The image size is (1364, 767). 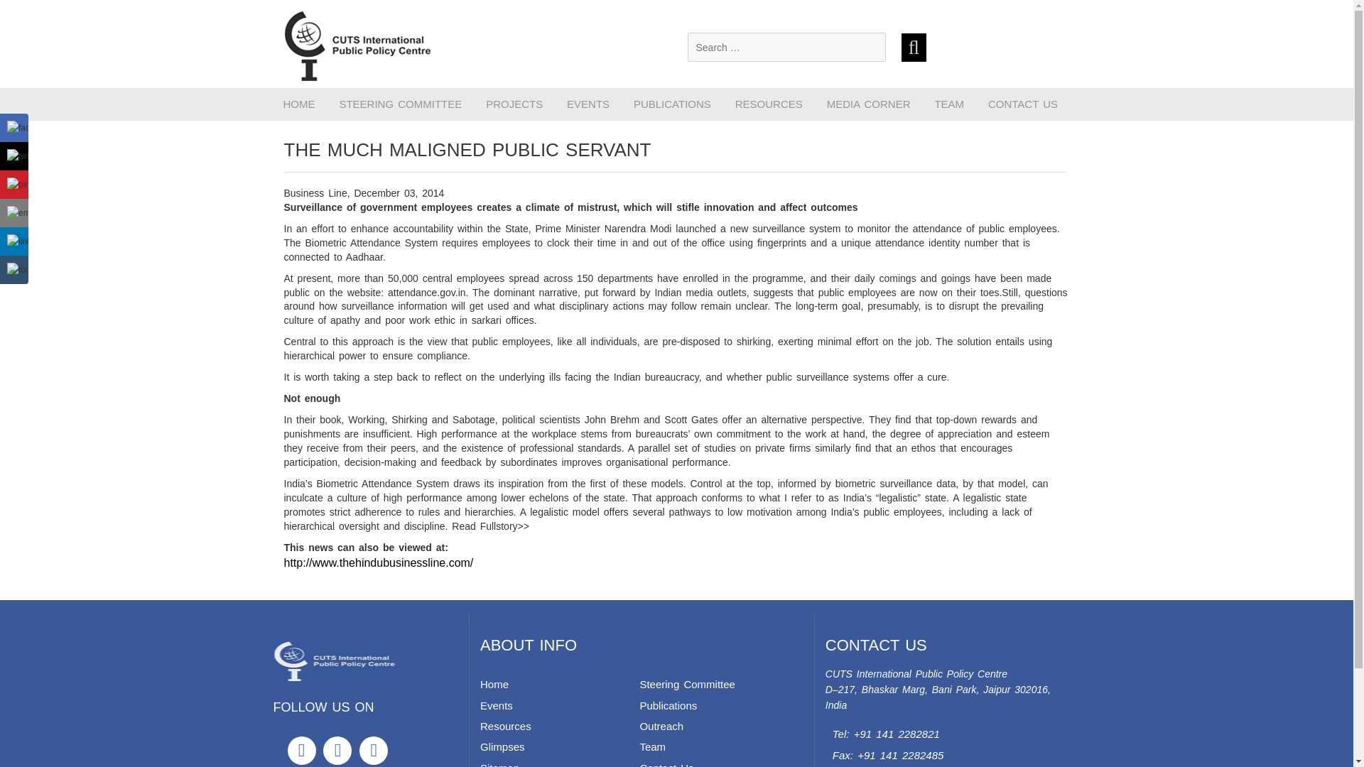 I want to click on RESOURCES, so click(x=769, y=104).